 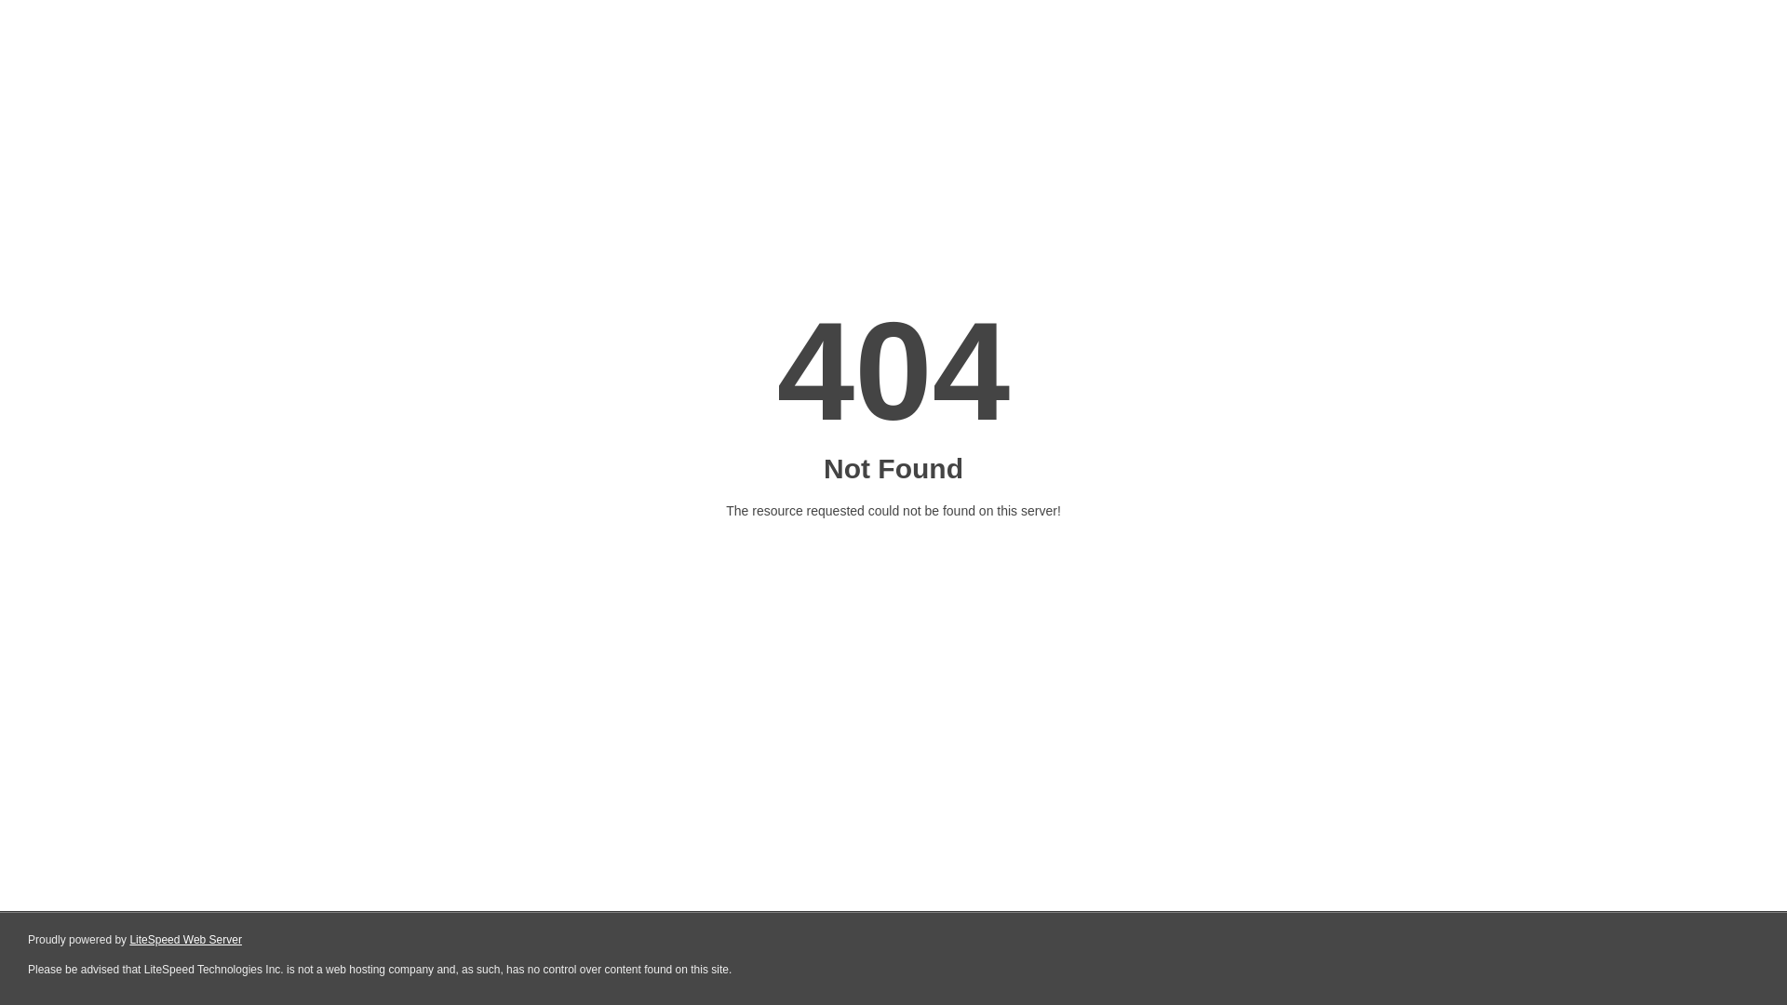 I want to click on LiteSpeed Web Server, so click(x=186, y=940).